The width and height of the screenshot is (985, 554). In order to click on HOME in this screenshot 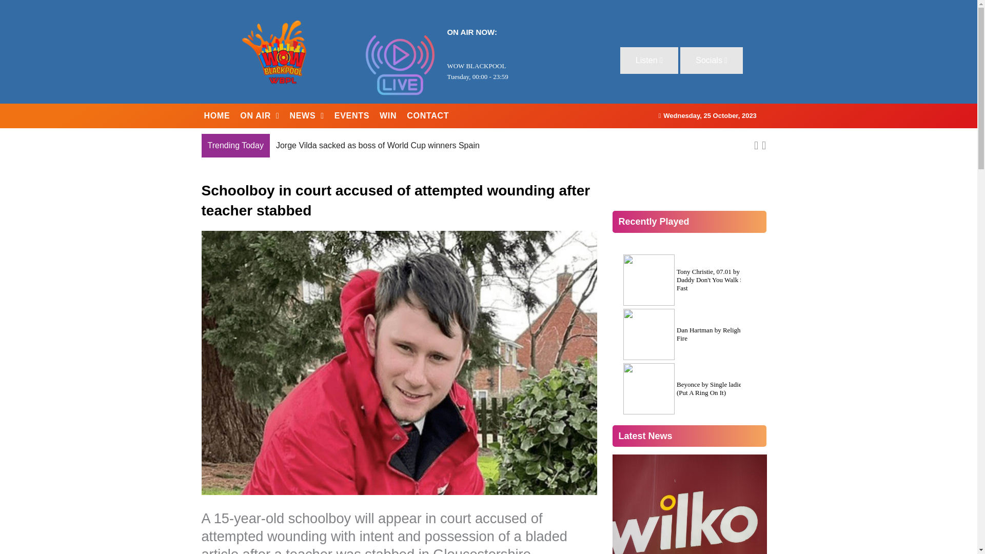, I will do `click(216, 116)`.